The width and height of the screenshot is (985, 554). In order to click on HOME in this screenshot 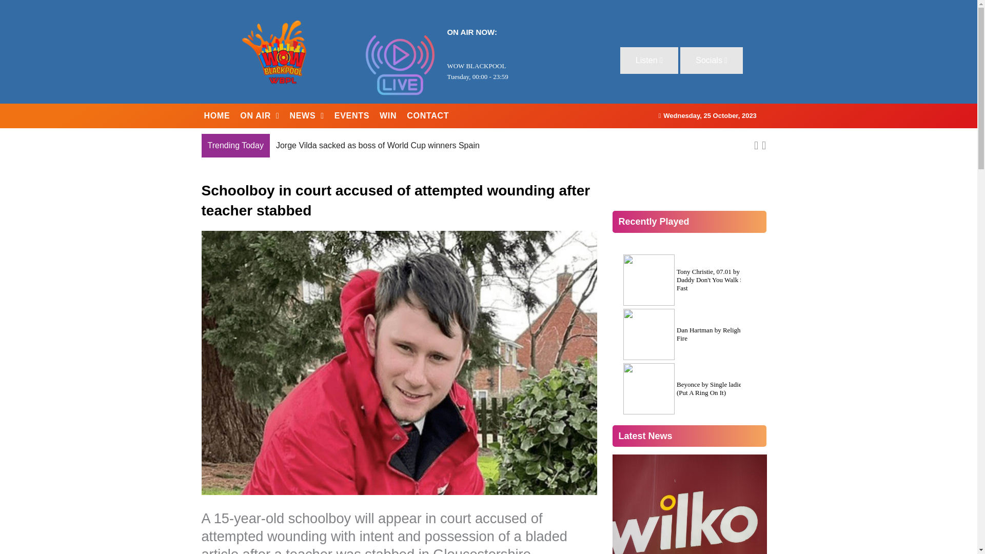, I will do `click(216, 116)`.